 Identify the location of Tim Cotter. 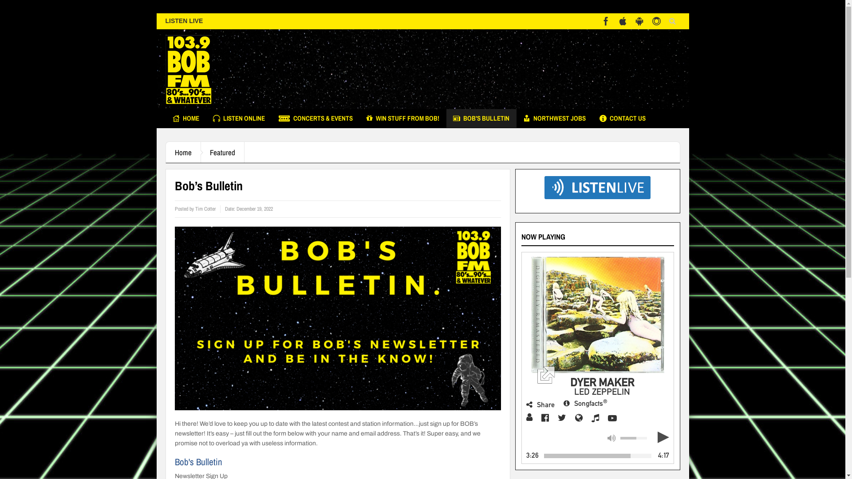
(205, 209).